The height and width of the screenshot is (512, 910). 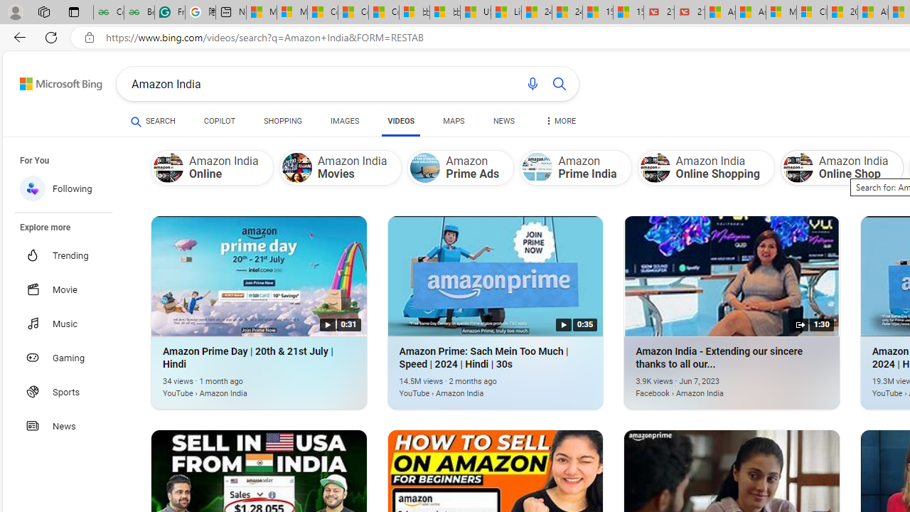 I want to click on Amazon India Online, so click(x=168, y=168).